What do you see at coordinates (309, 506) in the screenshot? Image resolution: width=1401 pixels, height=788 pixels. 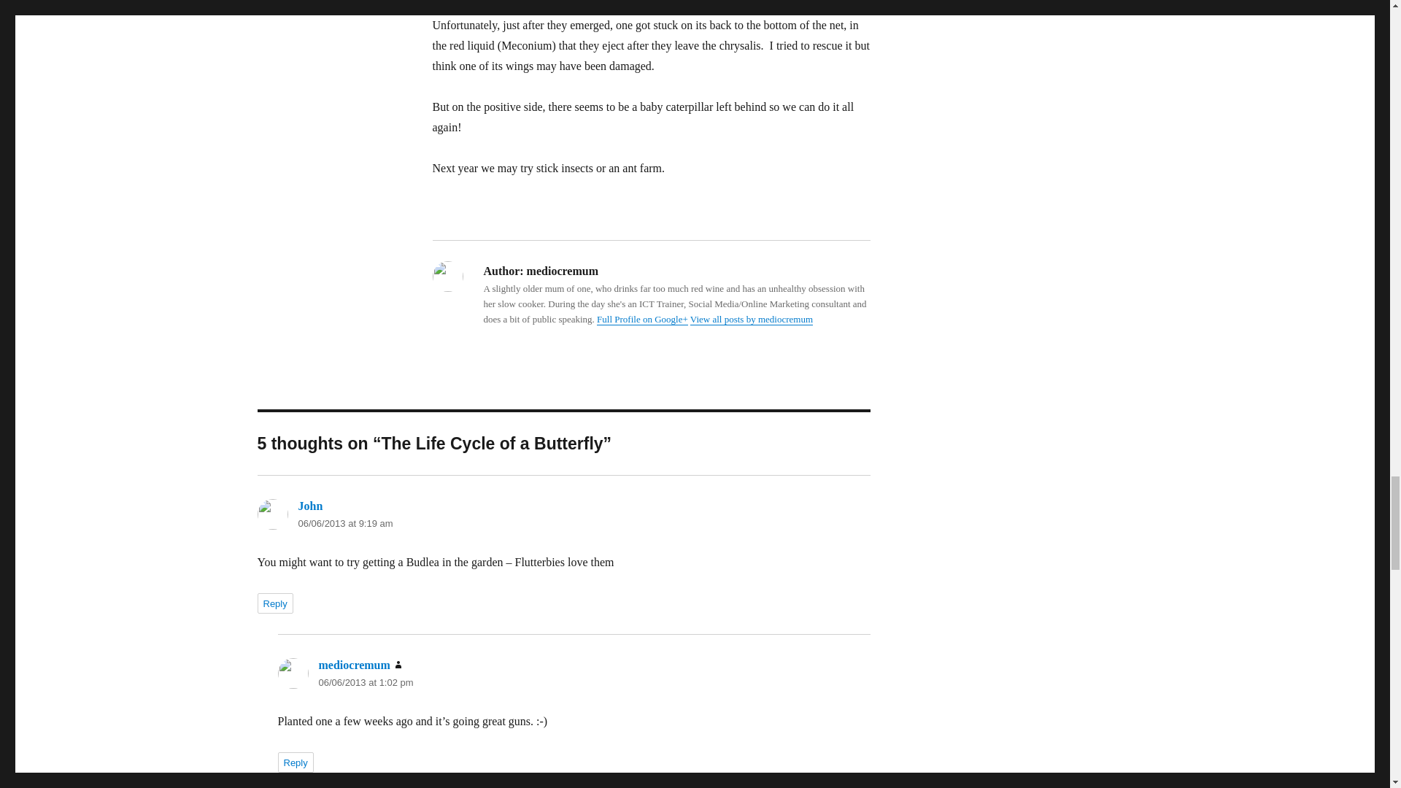 I see `John` at bounding box center [309, 506].